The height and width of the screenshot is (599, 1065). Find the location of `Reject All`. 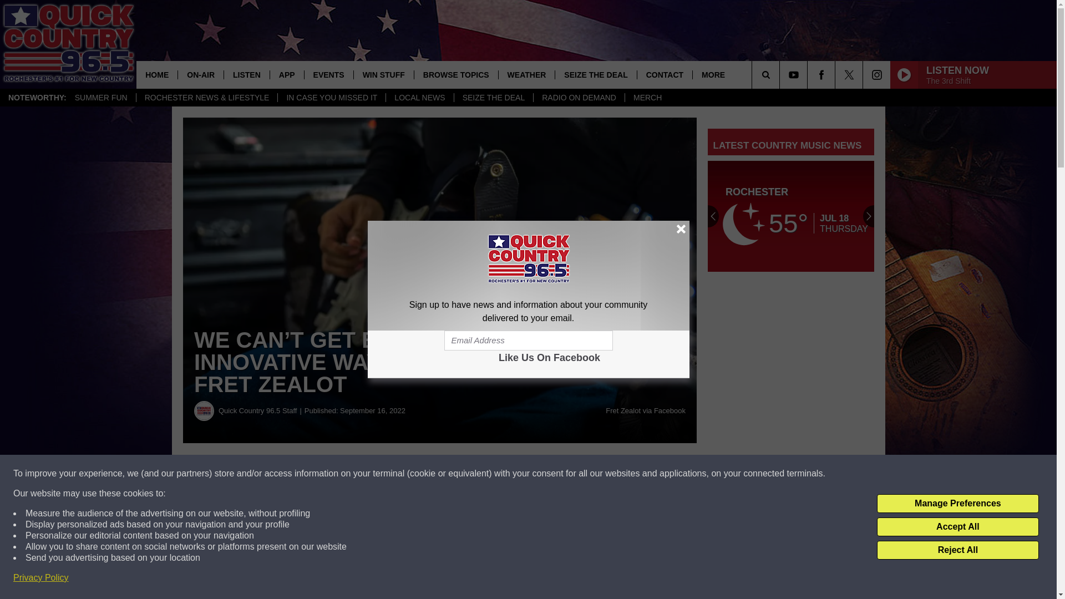

Reject All is located at coordinates (957, 550).